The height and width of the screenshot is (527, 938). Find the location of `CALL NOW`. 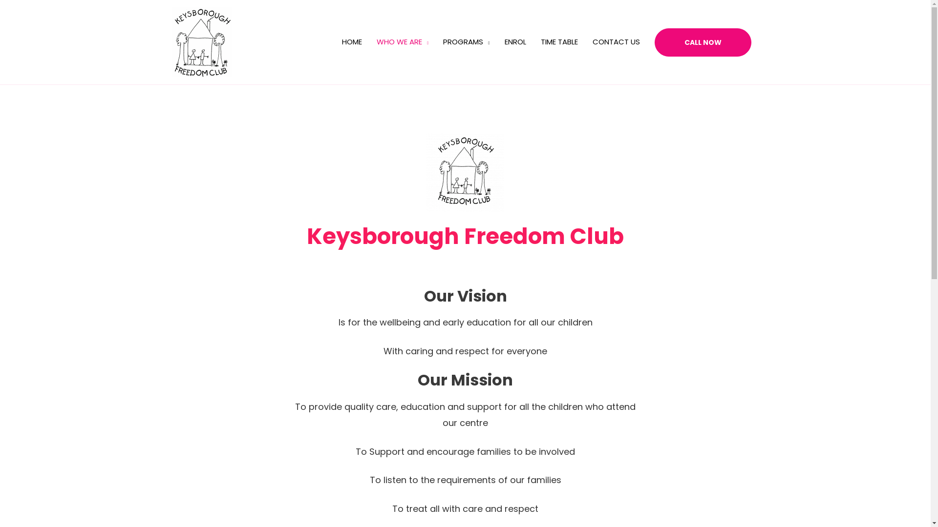

CALL NOW is located at coordinates (703, 42).